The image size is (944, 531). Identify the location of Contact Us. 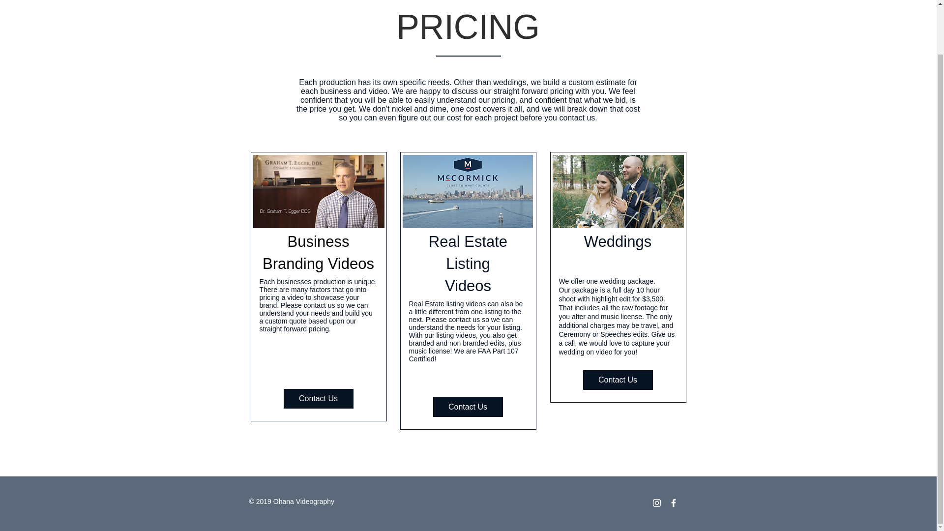
(318, 398).